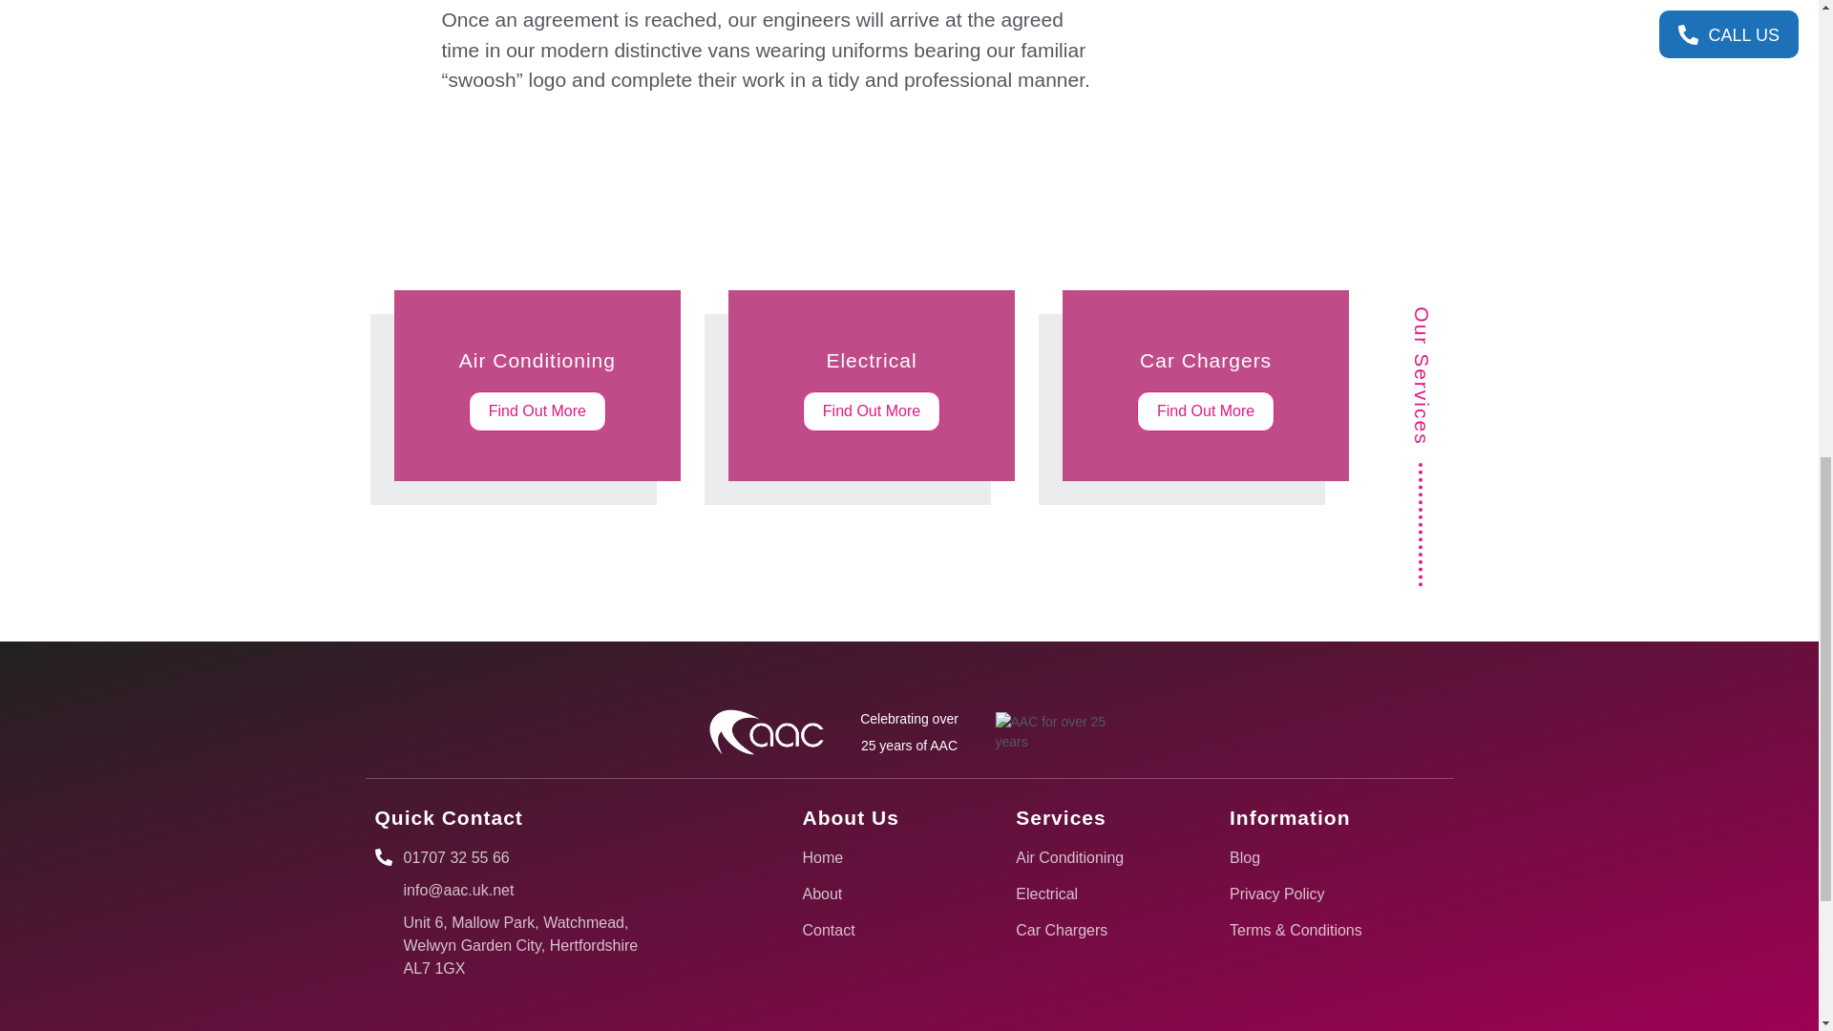 The width and height of the screenshot is (1833, 1031). What do you see at coordinates (1090, 857) in the screenshot?
I see `Privacy Policy` at bounding box center [1090, 857].